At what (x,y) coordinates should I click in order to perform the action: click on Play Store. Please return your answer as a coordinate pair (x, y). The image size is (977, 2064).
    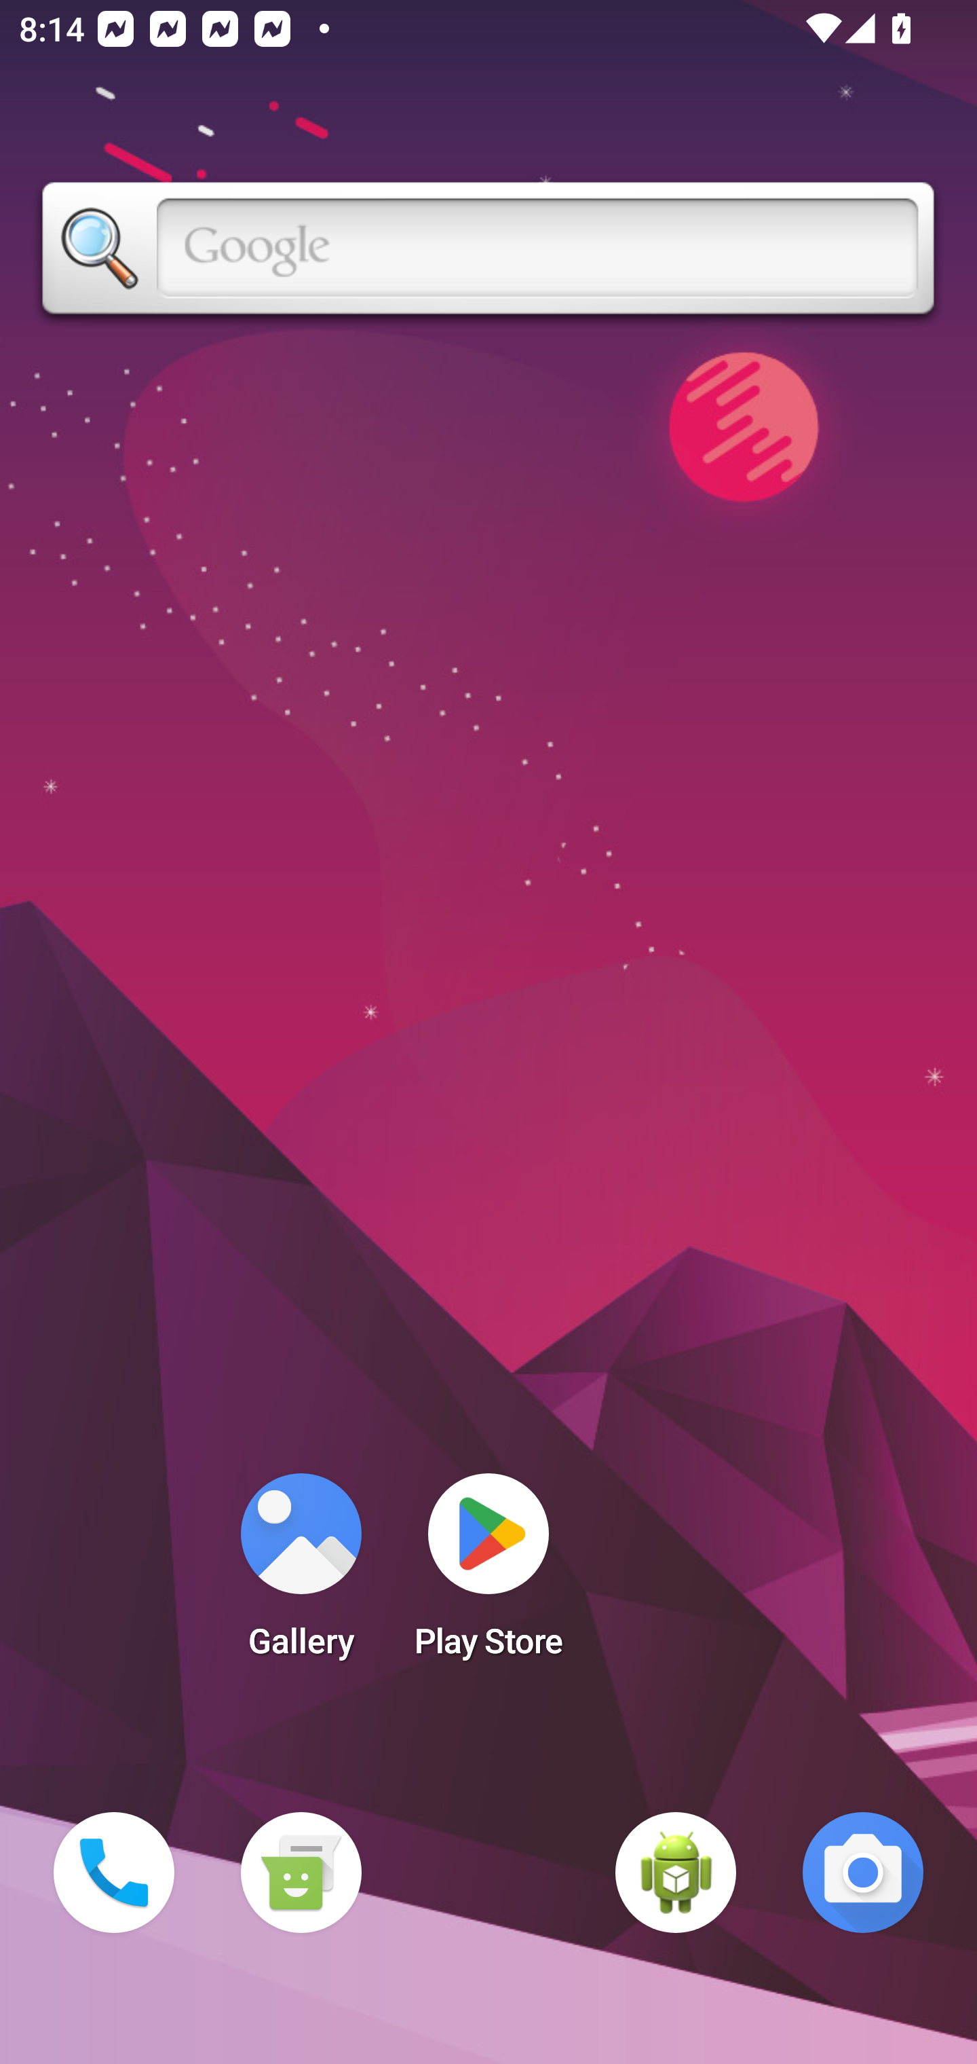
    Looking at the image, I should click on (488, 1574).